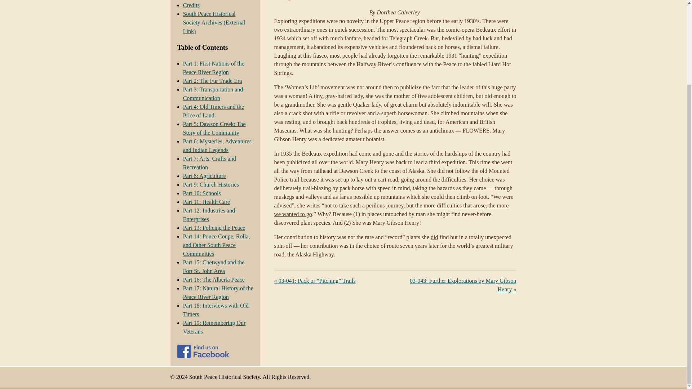 The image size is (692, 389). Describe the element at coordinates (214, 228) in the screenshot. I see `Part 13: Policing the Peace` at that location.